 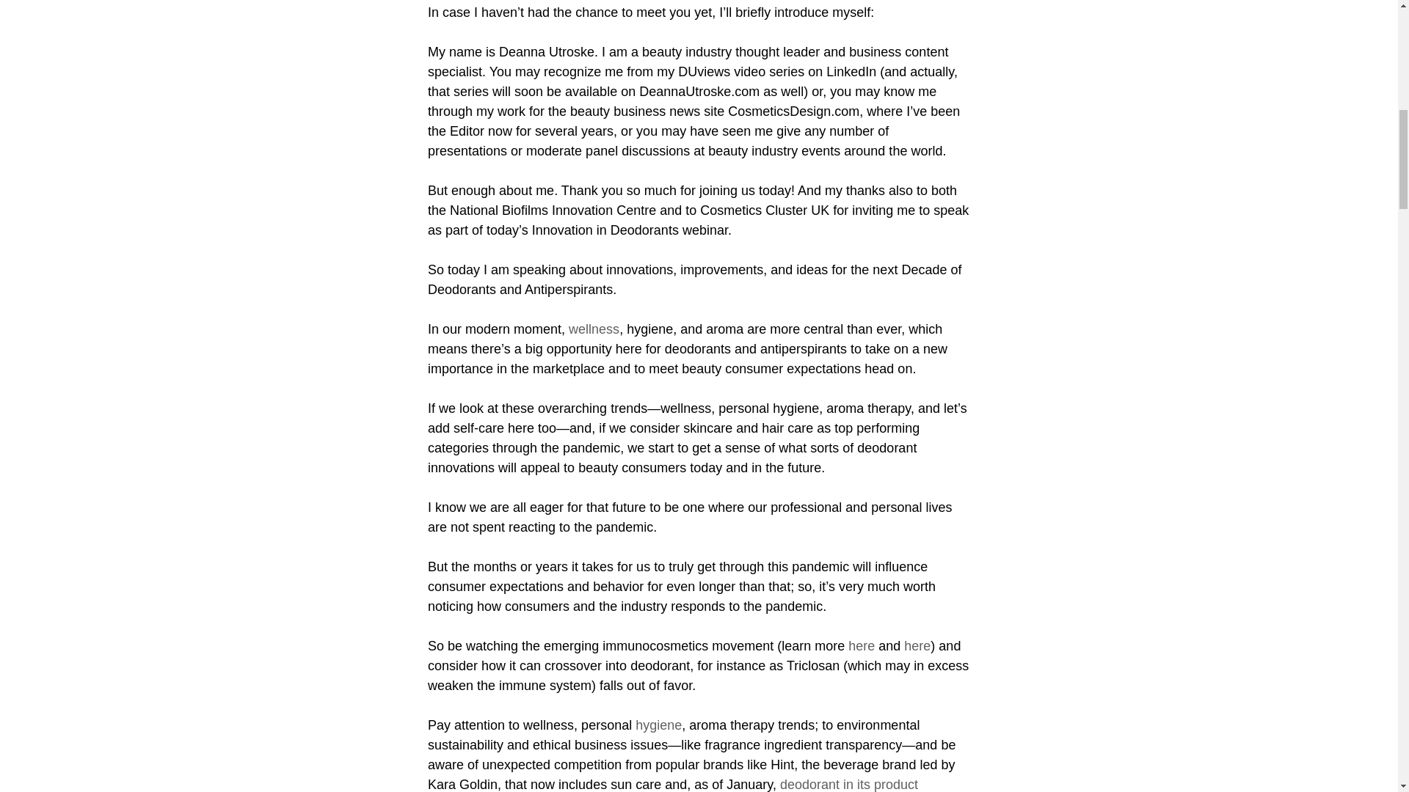 I want to click on here, so click(x=917, y=645).